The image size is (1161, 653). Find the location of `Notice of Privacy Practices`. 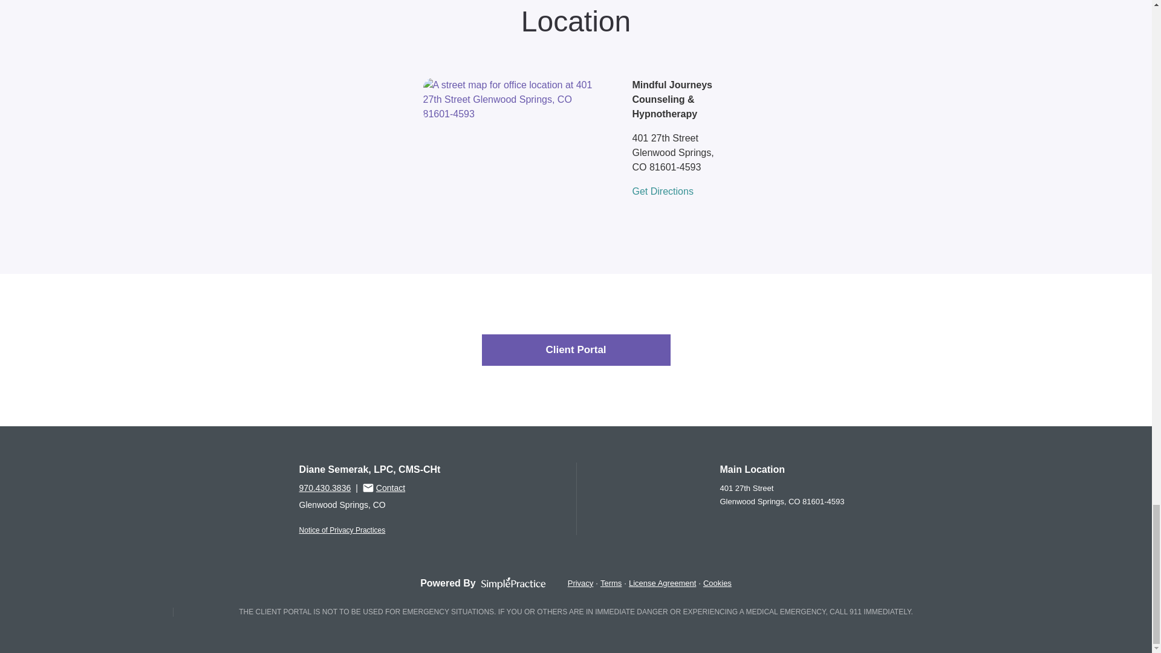

Notice of Privacy Practices is located at coordinates (342, 530).